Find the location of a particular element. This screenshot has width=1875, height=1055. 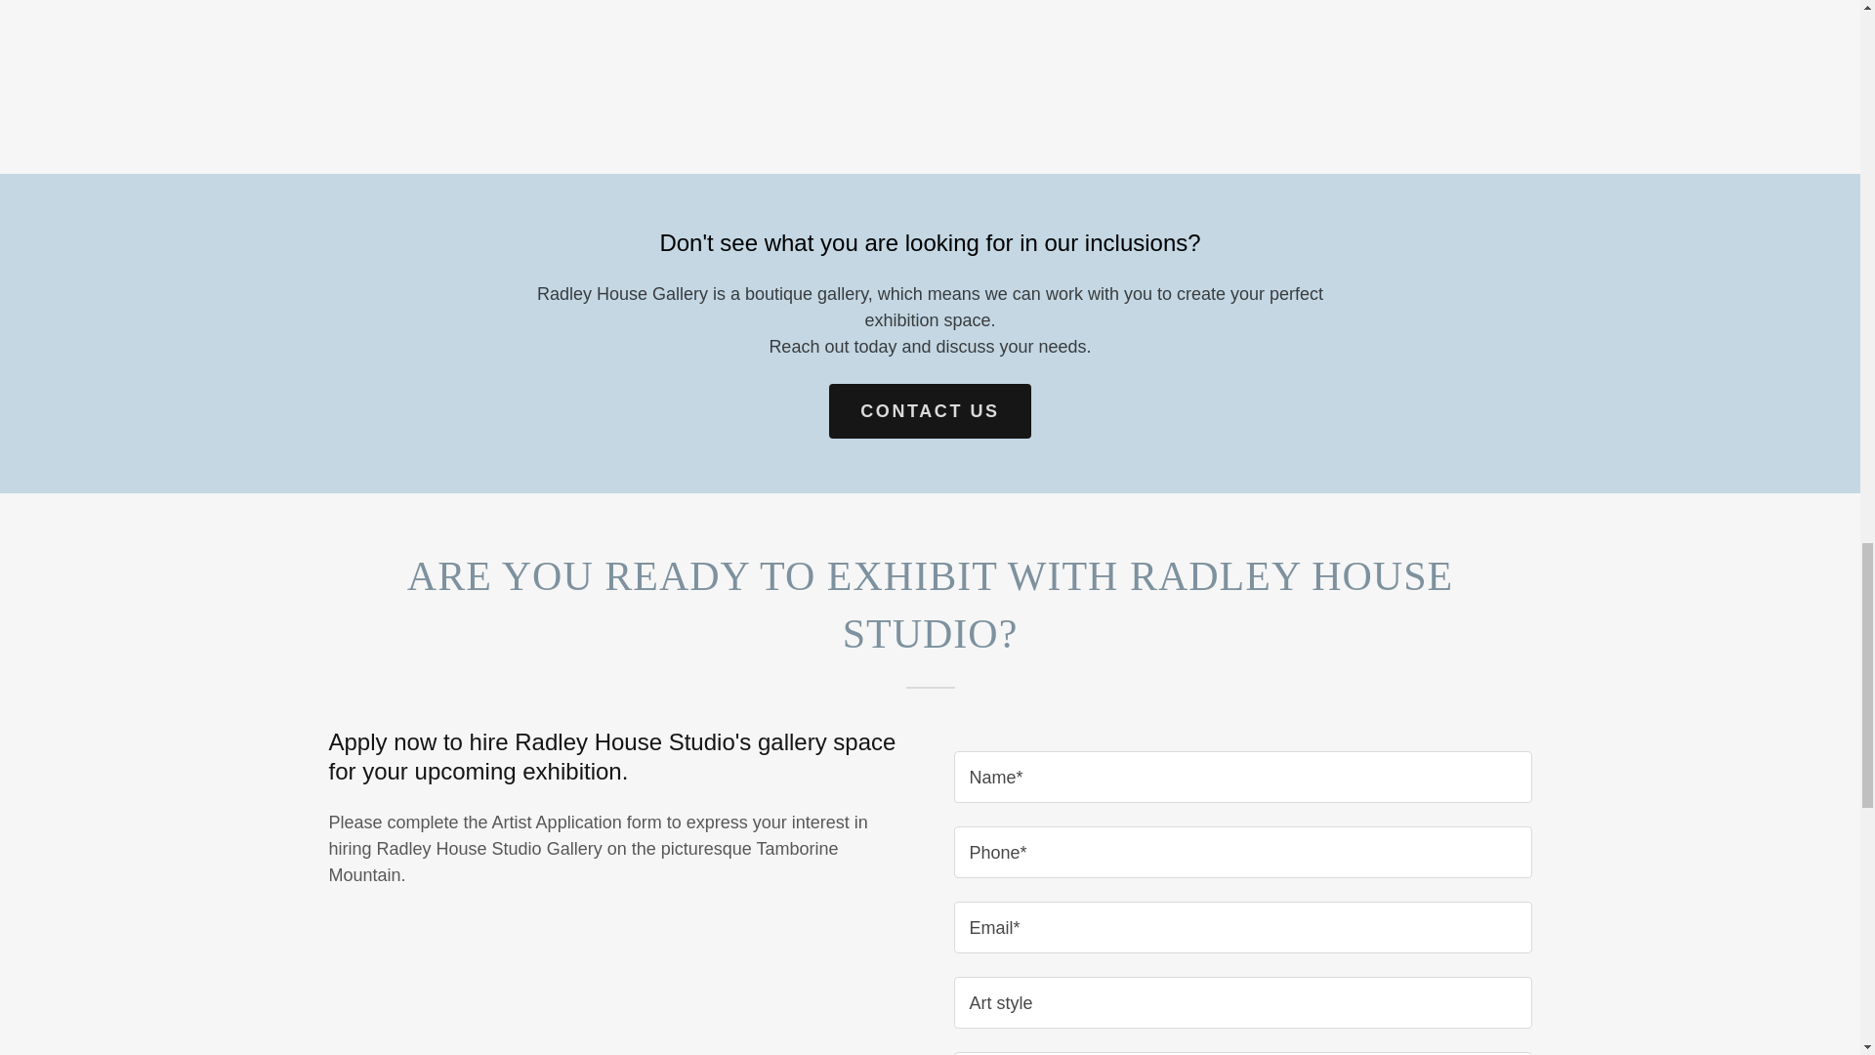

CONTACT US is located at coordinates (929, 411).